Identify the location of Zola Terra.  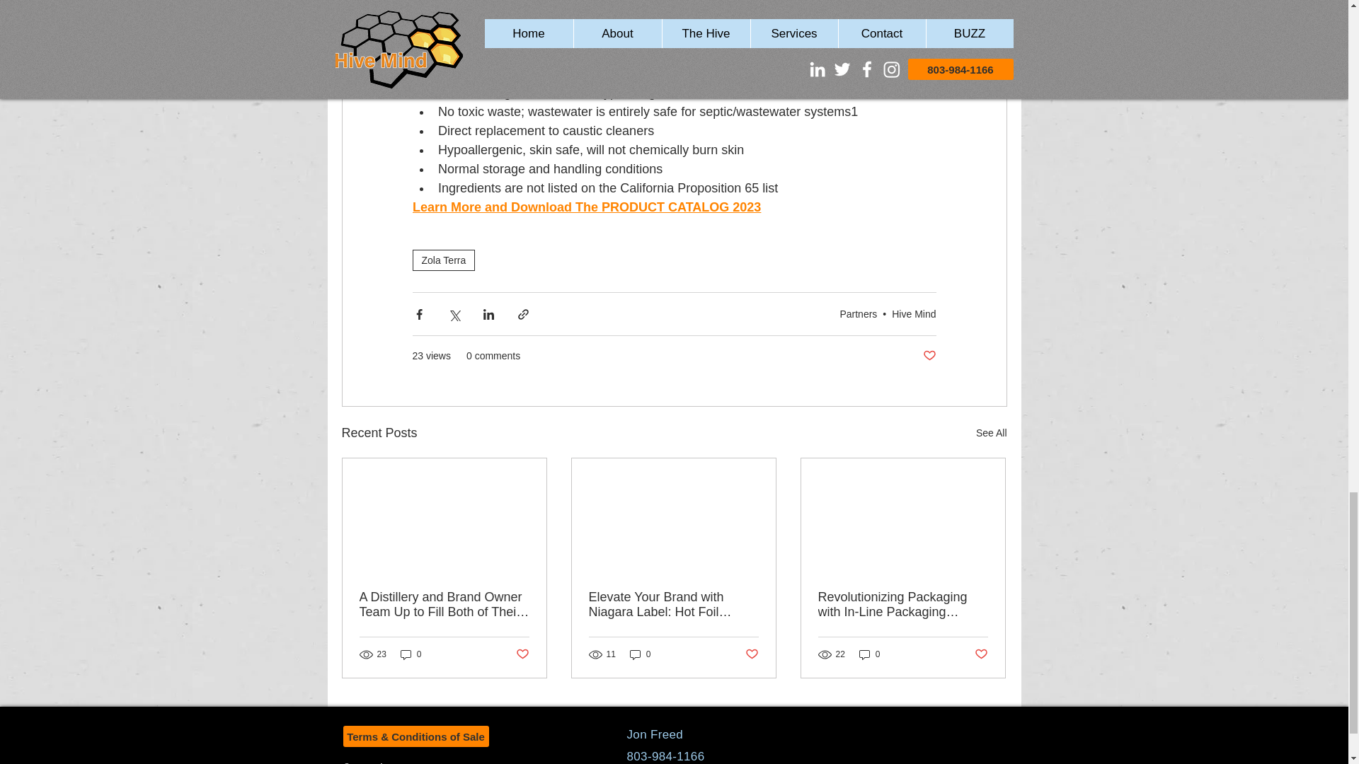
(443, 260).